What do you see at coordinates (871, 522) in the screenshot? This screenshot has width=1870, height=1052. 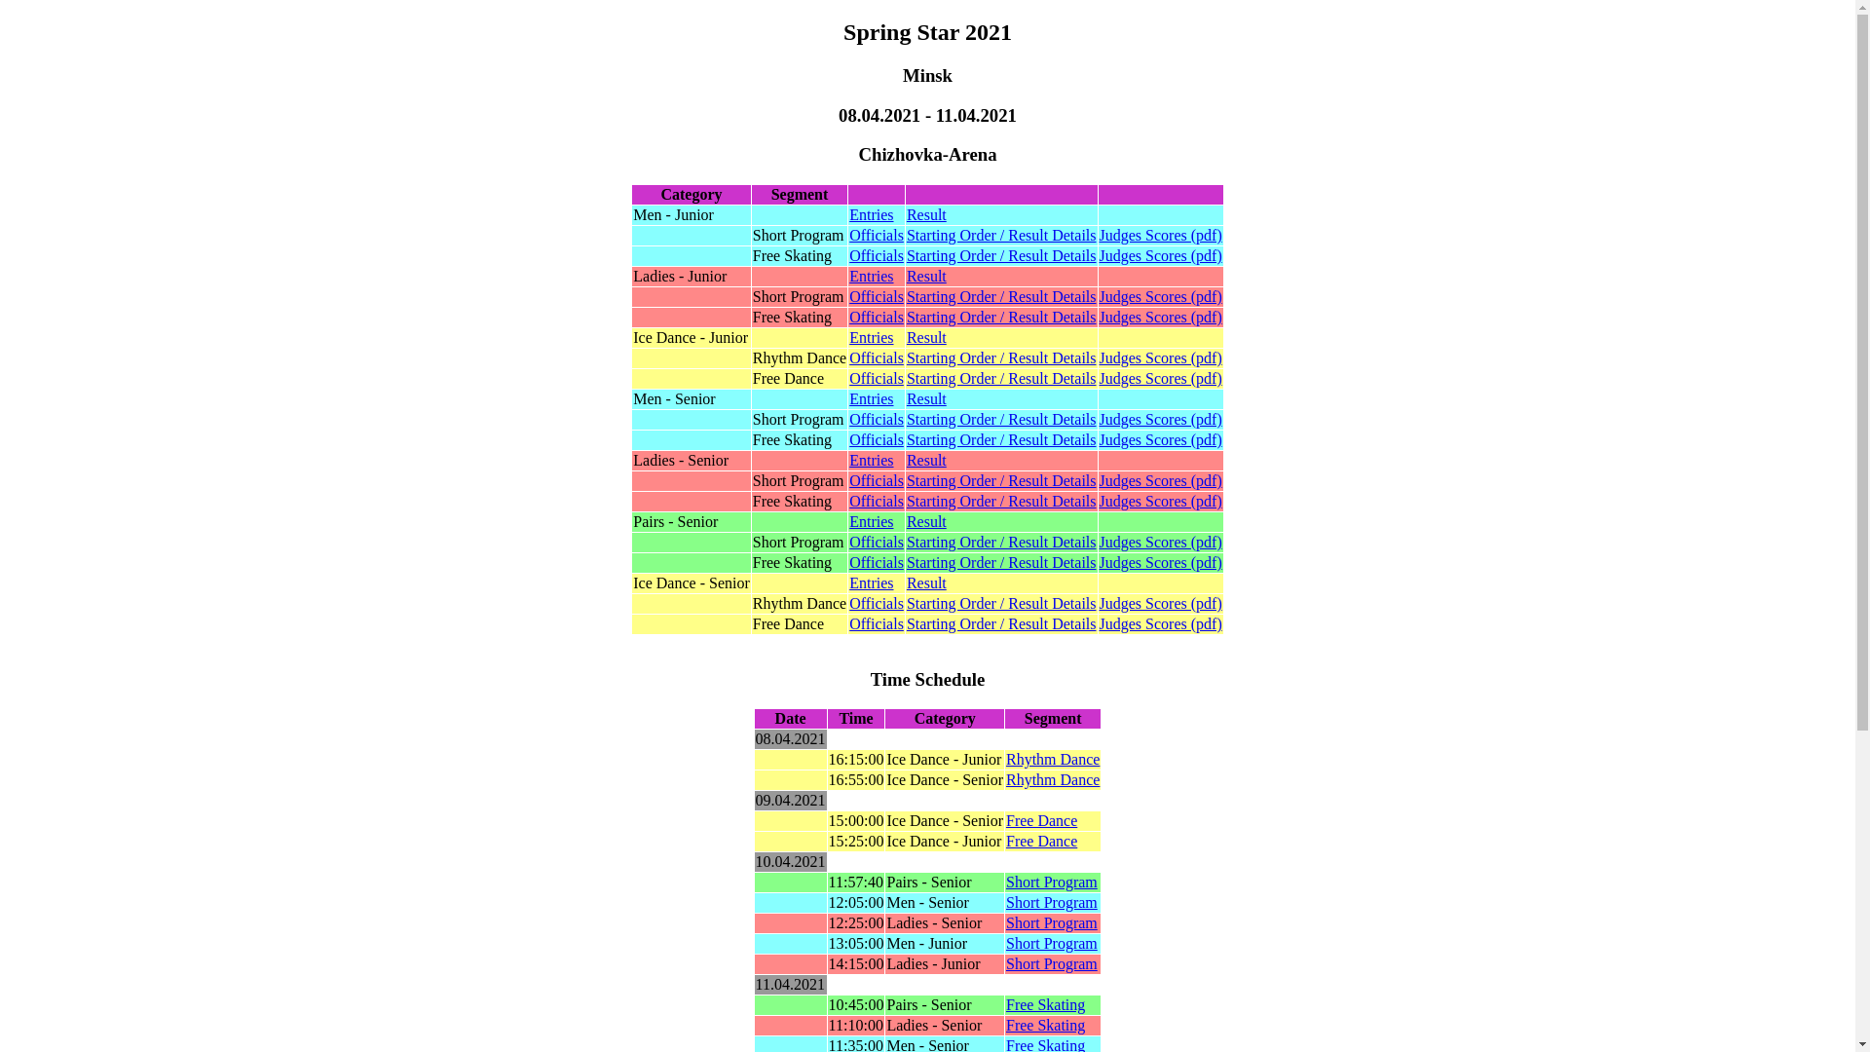 I see `Entries` at bounding box center [871, 522].